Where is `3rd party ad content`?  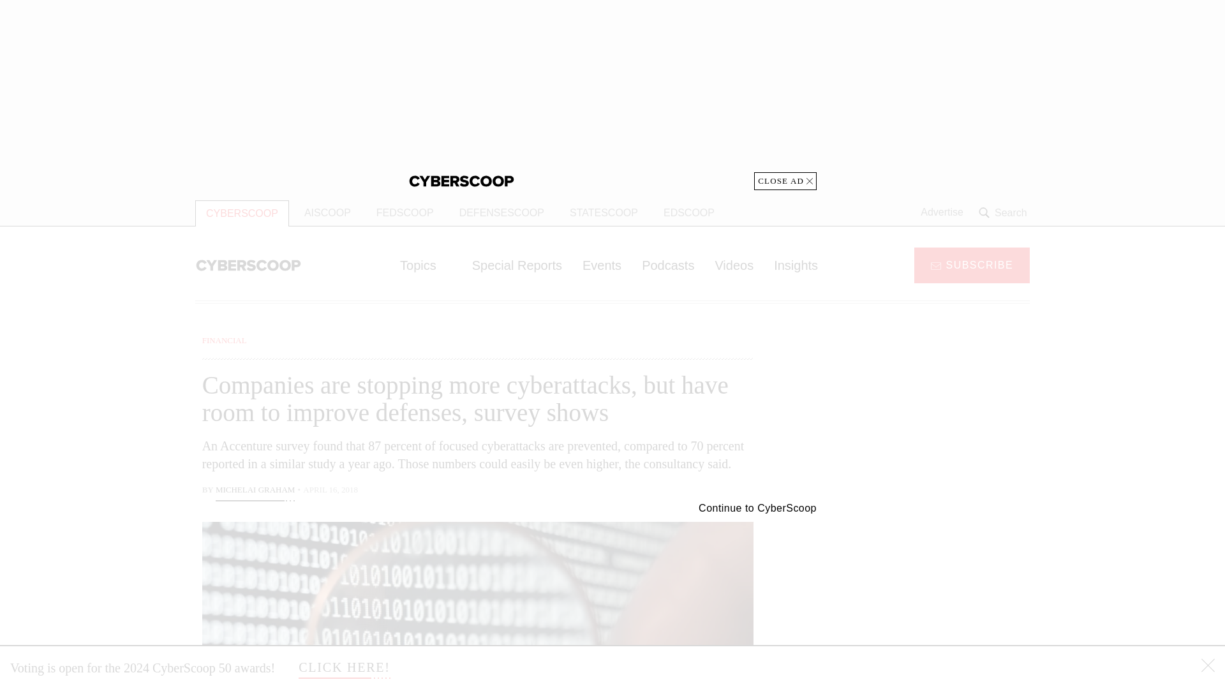
3rd party ad content is located at coordinates (612, 94).